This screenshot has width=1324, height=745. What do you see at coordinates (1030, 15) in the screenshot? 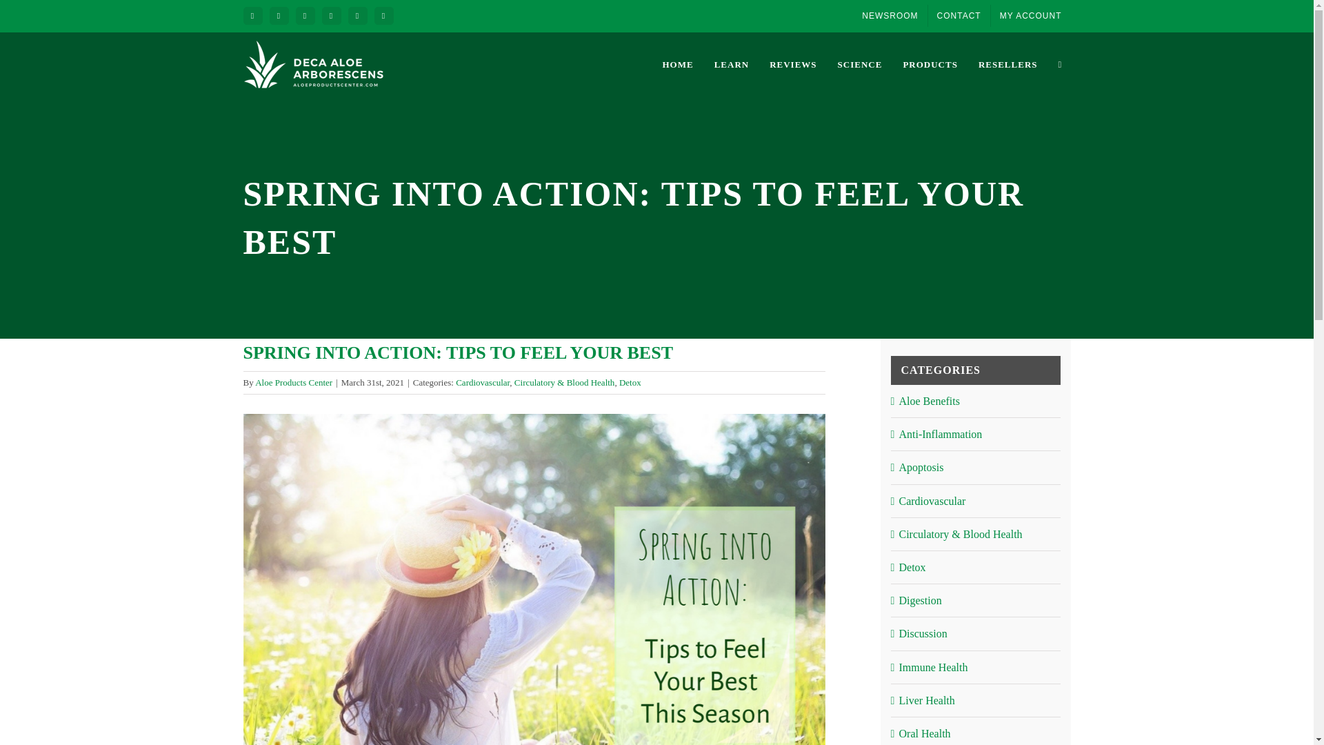
I see `MY ACCOUNT` at bounding box center [1030, 15].